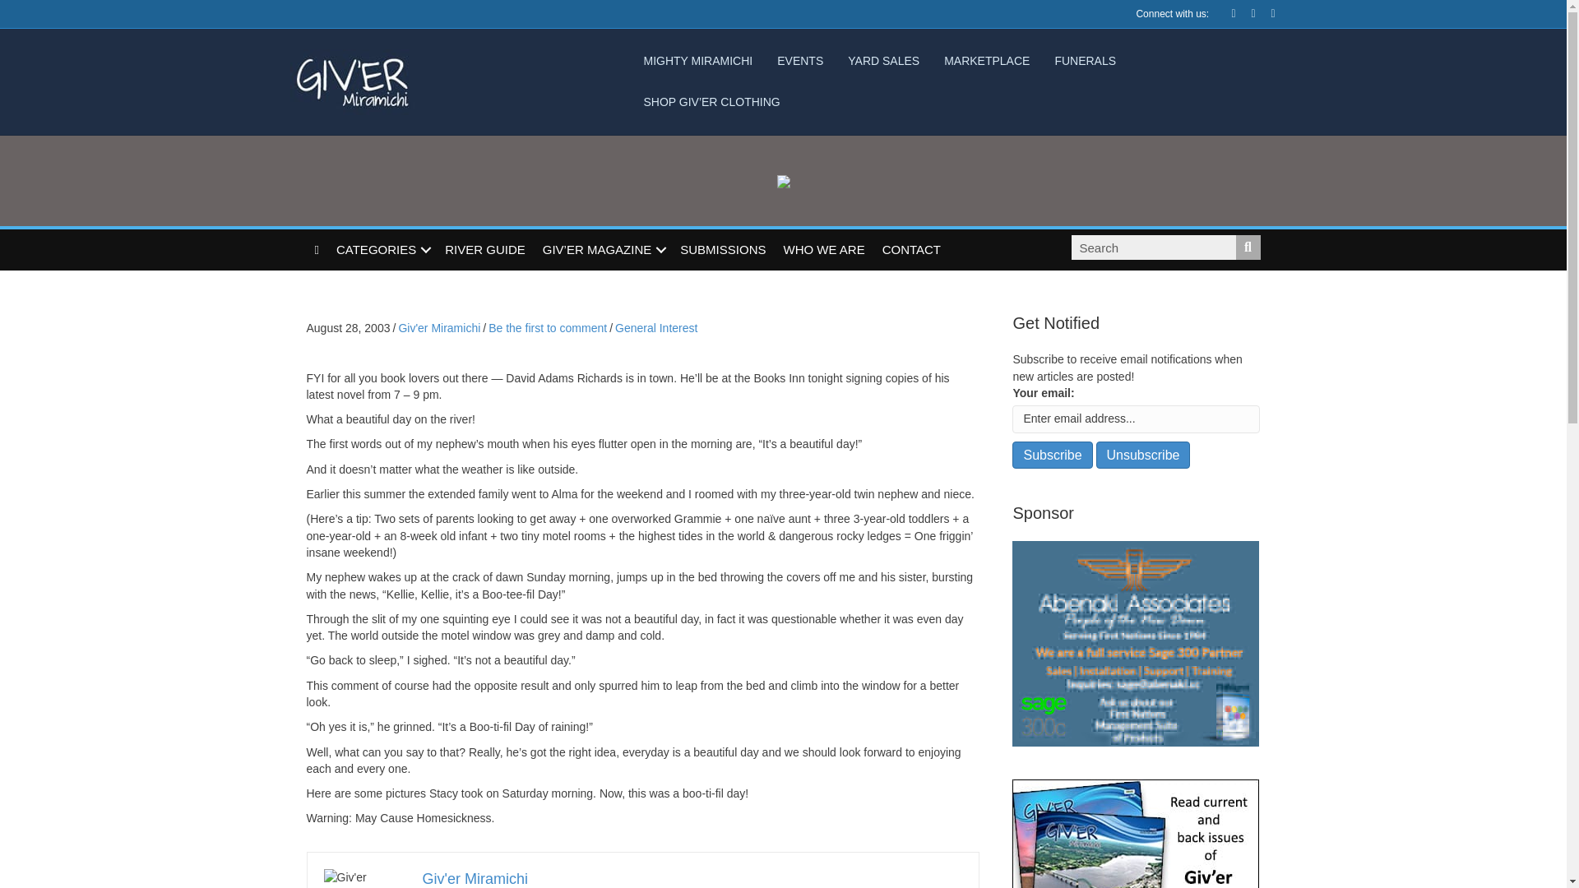  I want to click on CATEGORIES, so click(382, 250).